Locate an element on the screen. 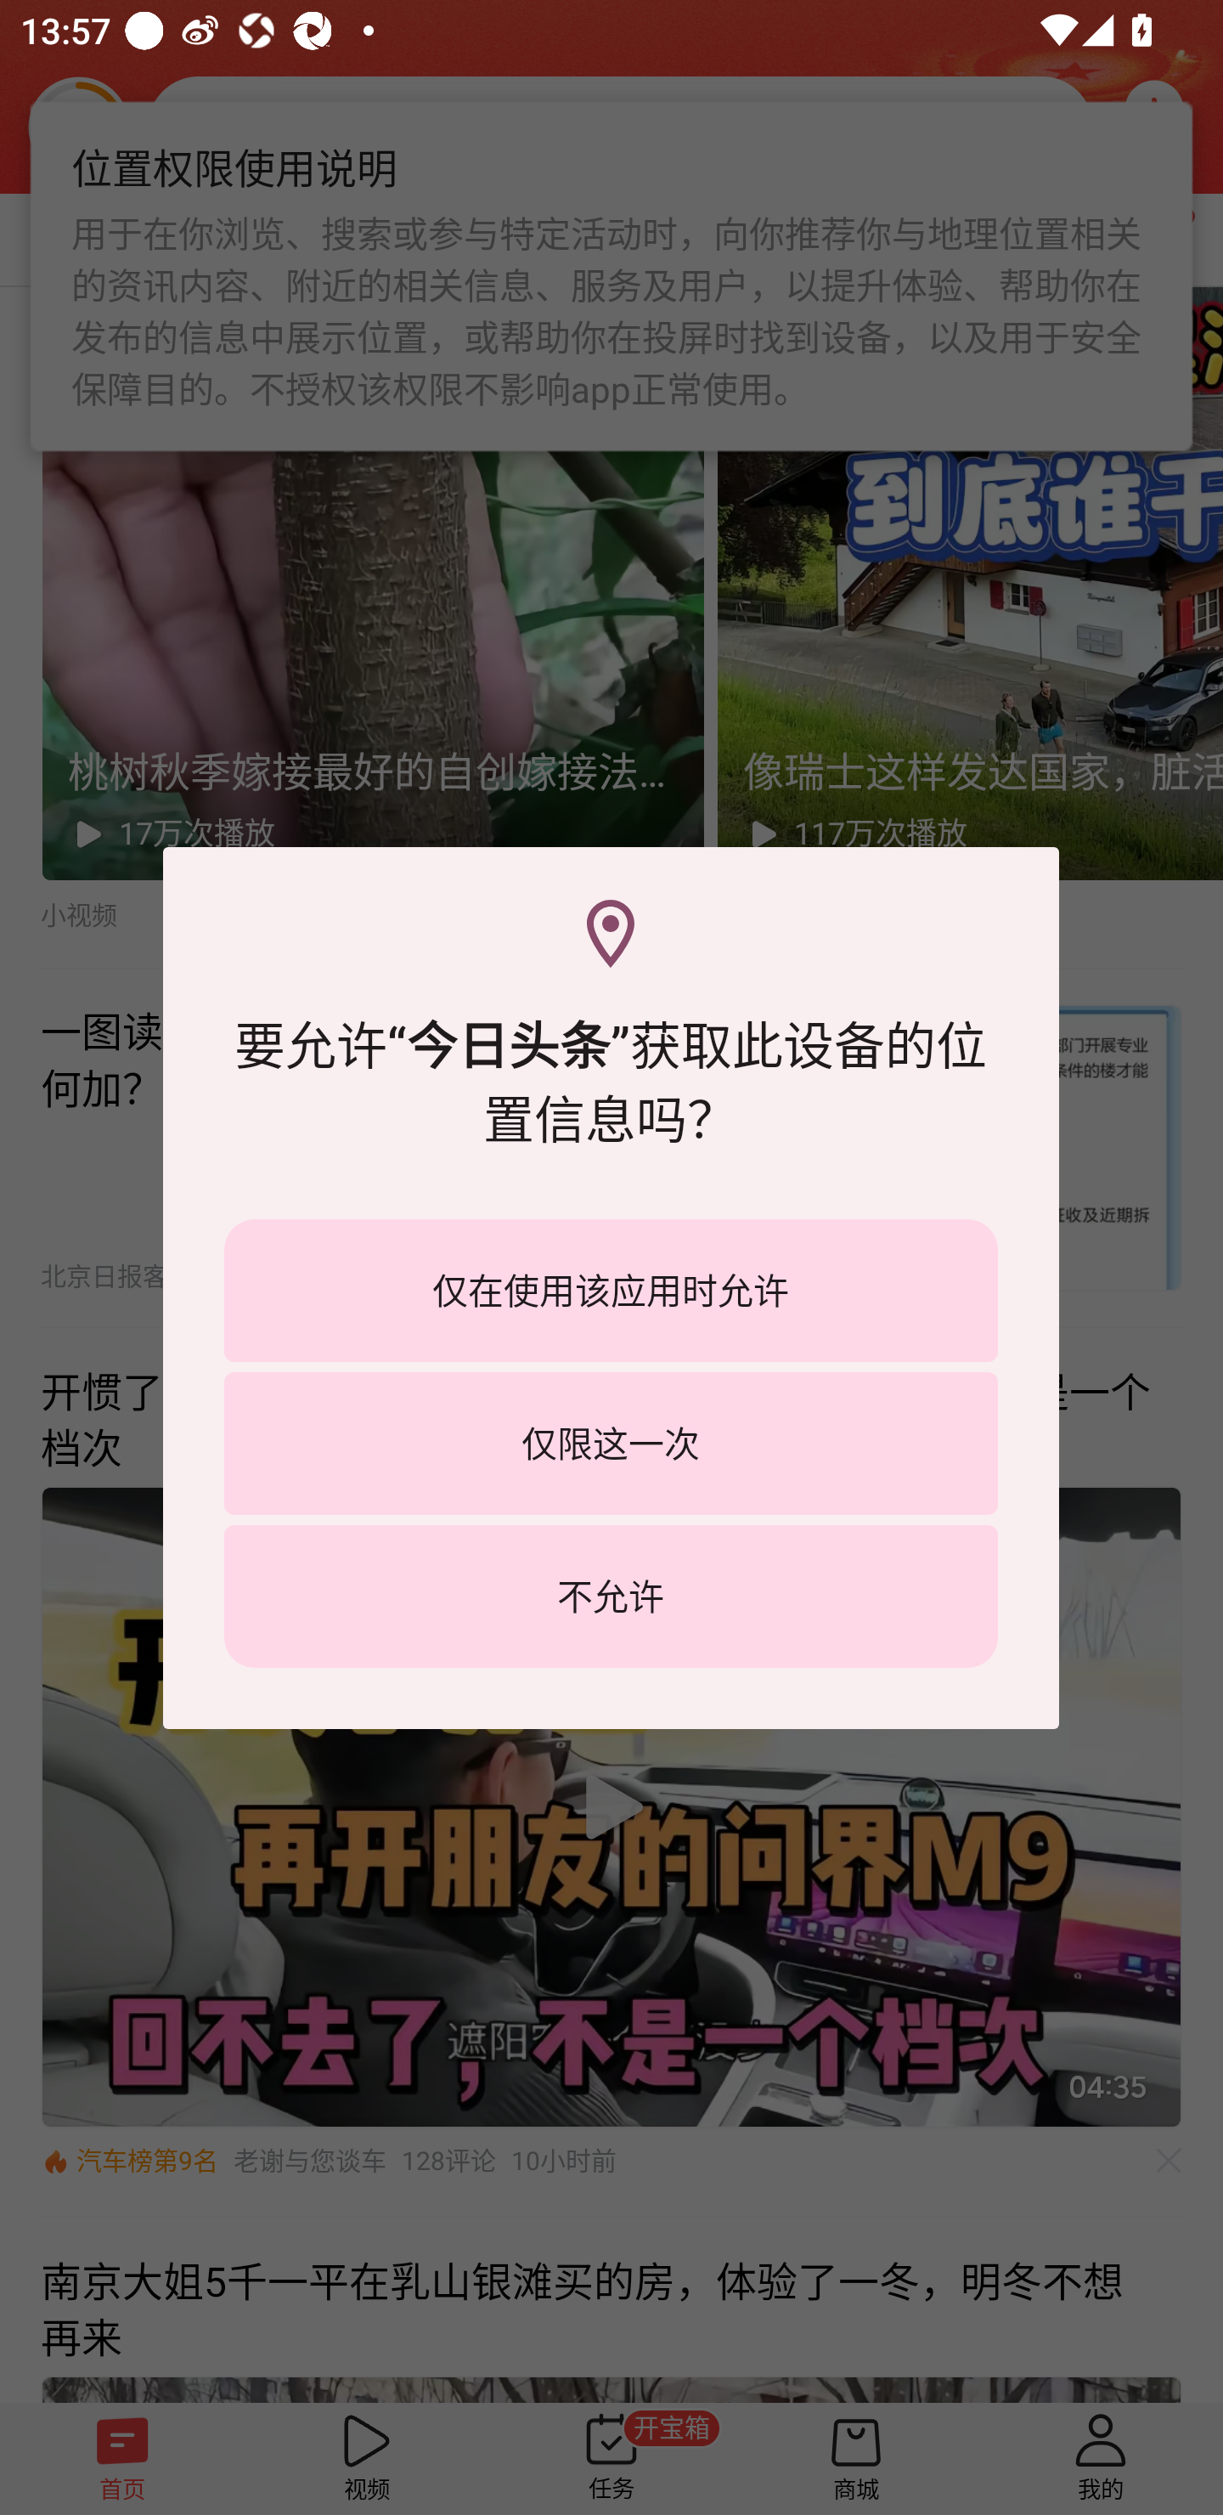  仅在使用该应用时允许 is located at coordinates (611, 1291).